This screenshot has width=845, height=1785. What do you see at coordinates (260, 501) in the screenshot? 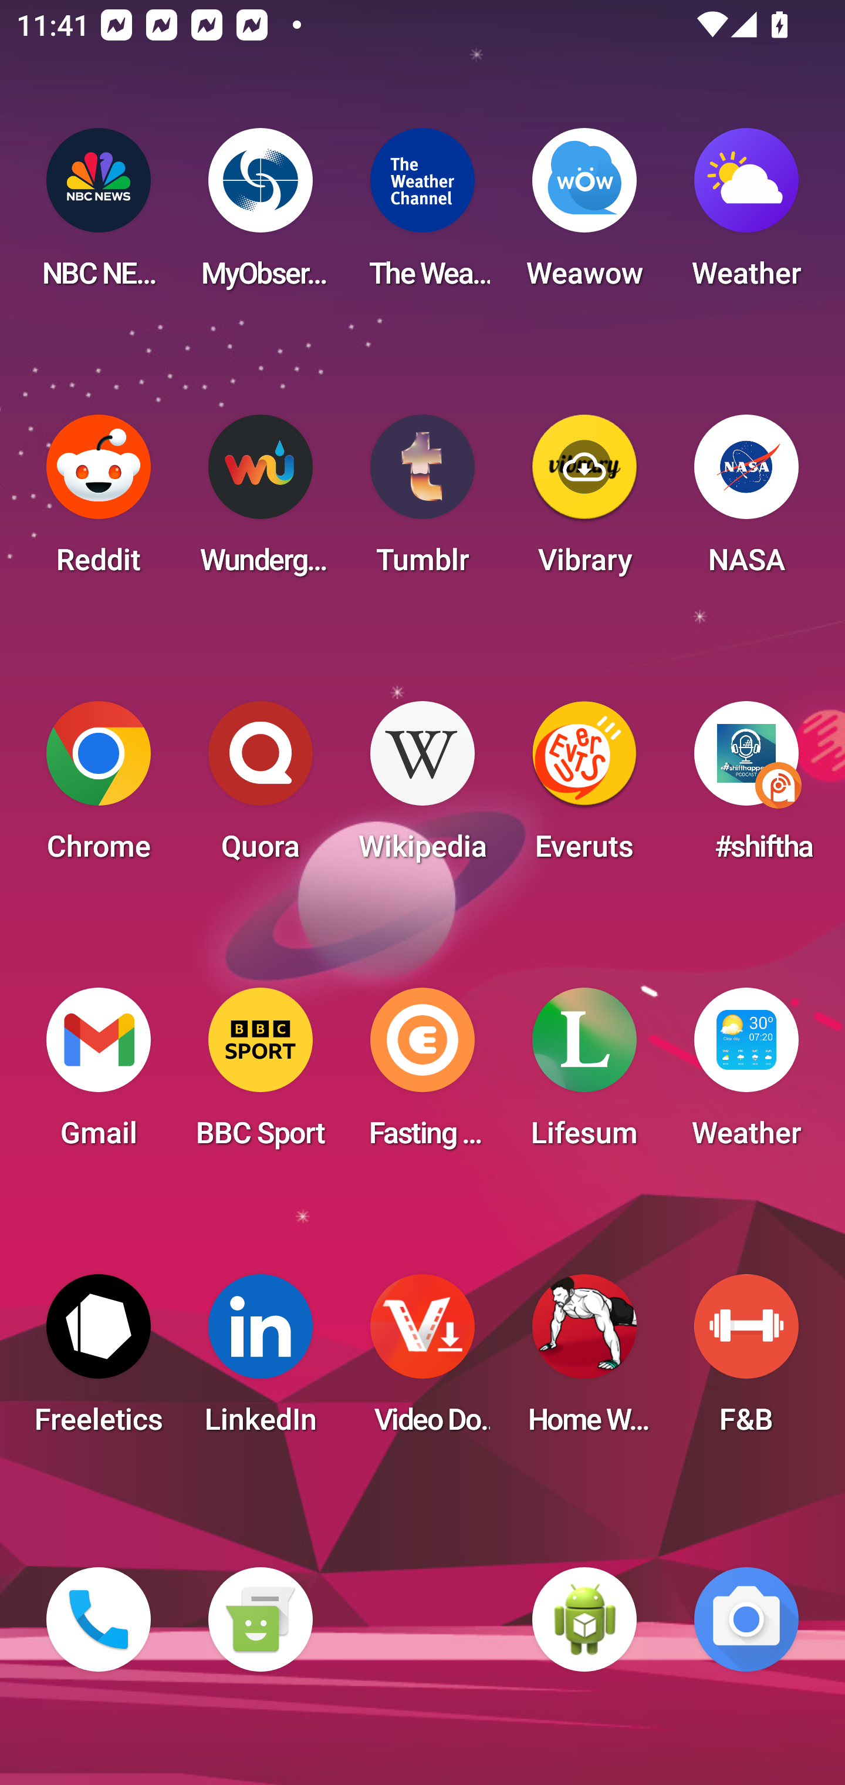
I see `Wunderground` at bounding box center [260, 501].